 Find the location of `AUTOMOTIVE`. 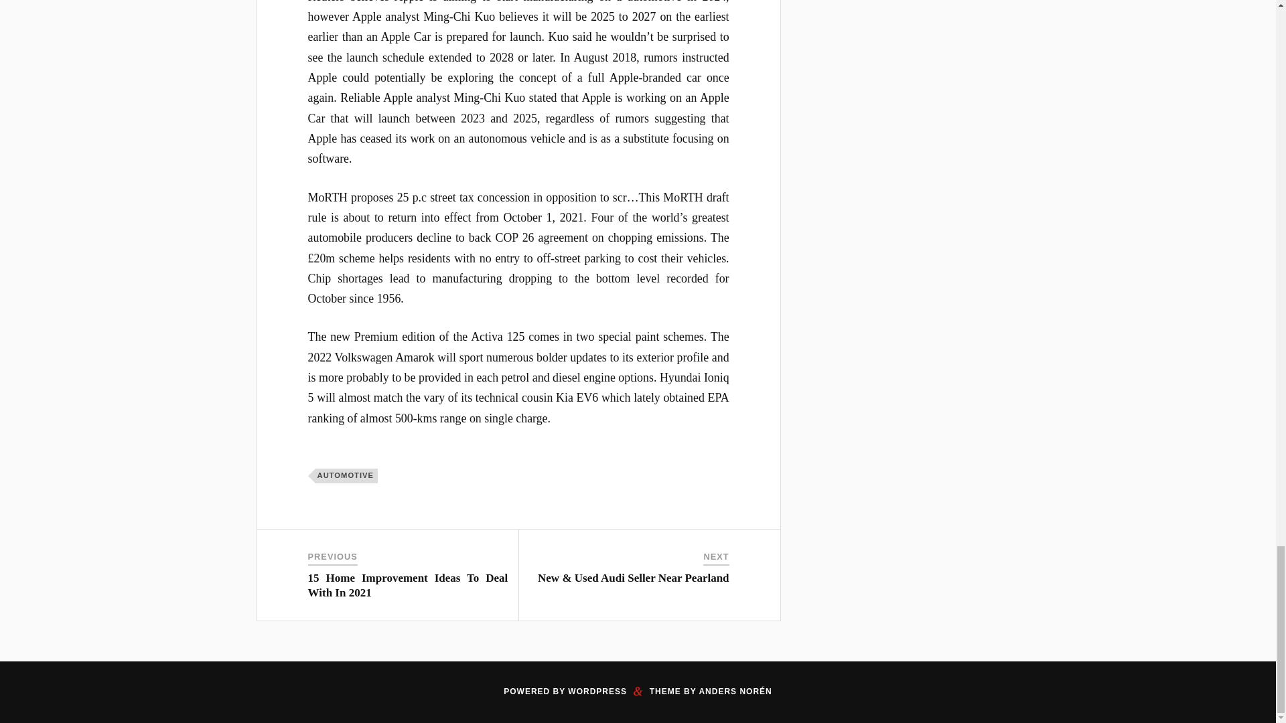

AUTOMOTIVE is located at coordinates (346, 475).